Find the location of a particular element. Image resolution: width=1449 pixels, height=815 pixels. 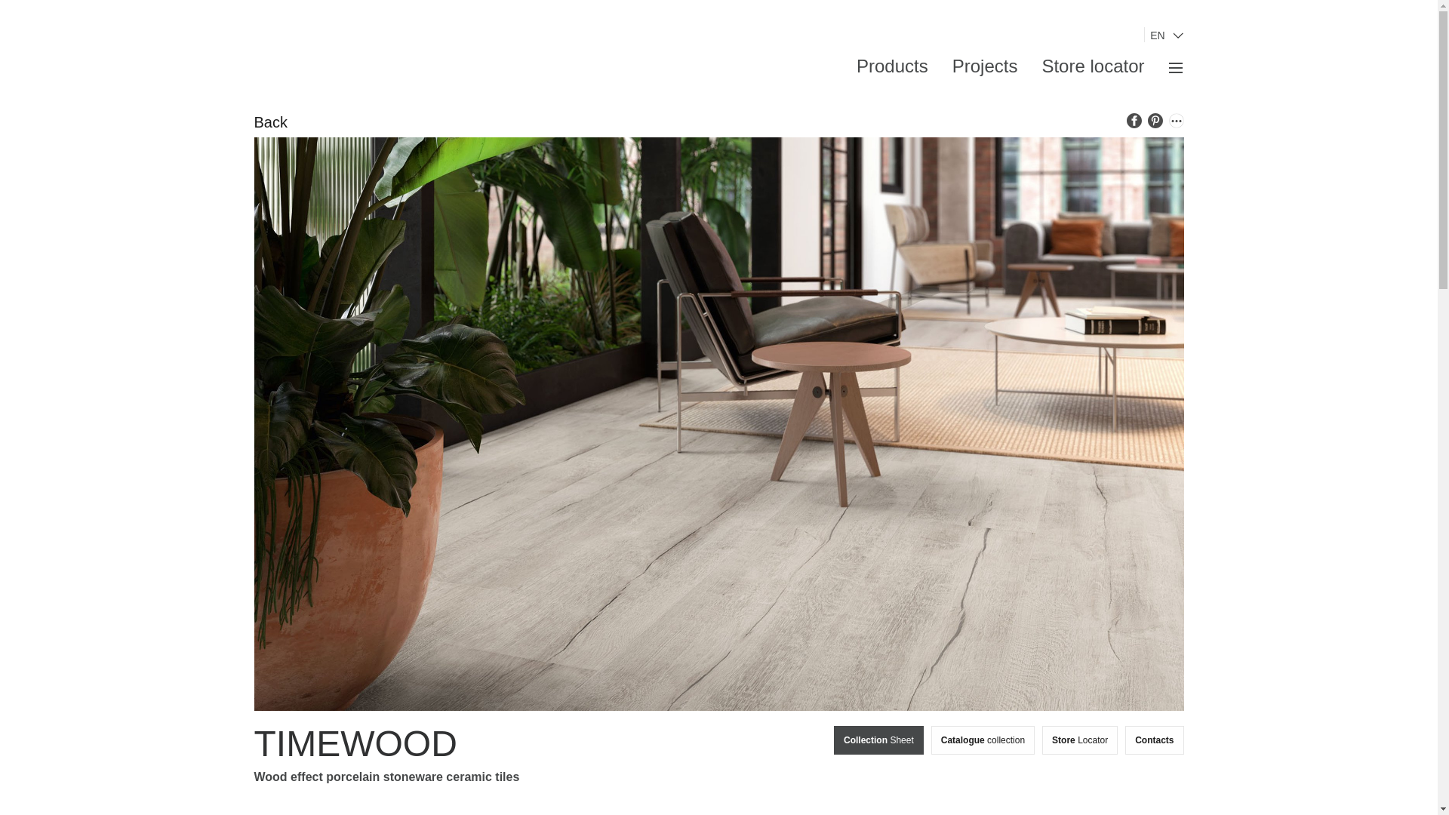

Store locator is located at coordinates (1093, 66).